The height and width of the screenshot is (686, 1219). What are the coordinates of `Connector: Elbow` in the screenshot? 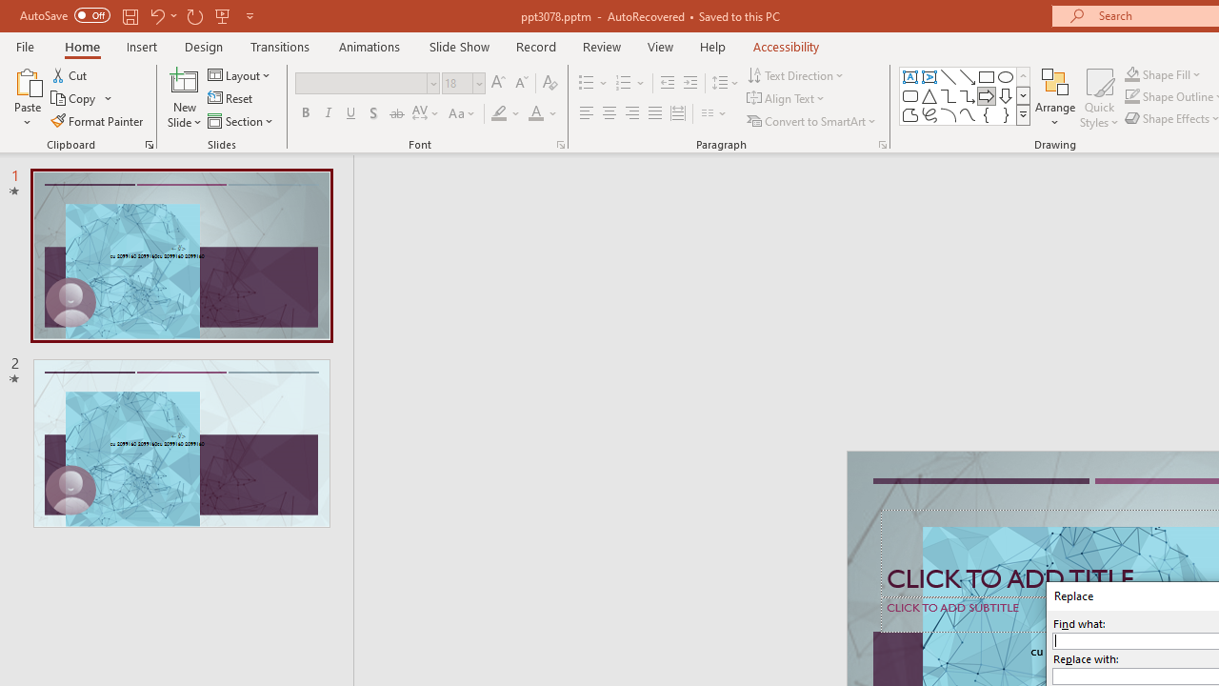 It's located at (949, 95).